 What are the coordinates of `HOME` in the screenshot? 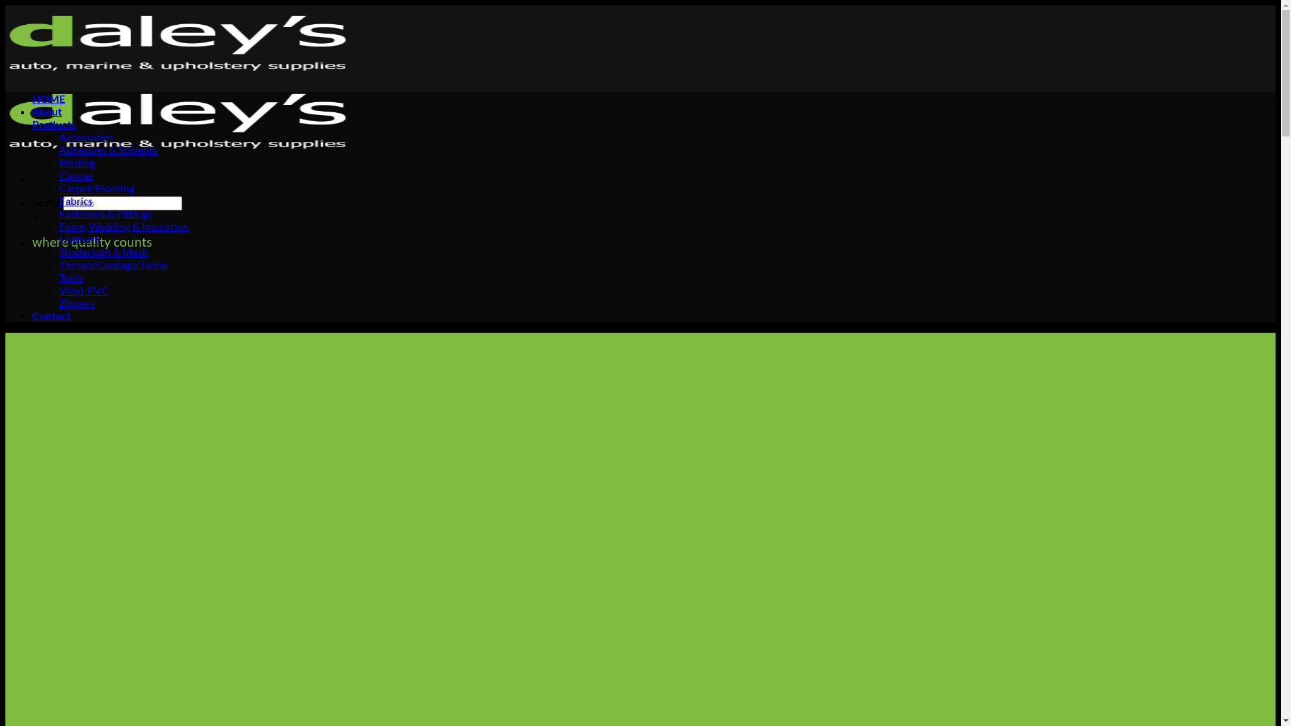 It's located at (48, 98).